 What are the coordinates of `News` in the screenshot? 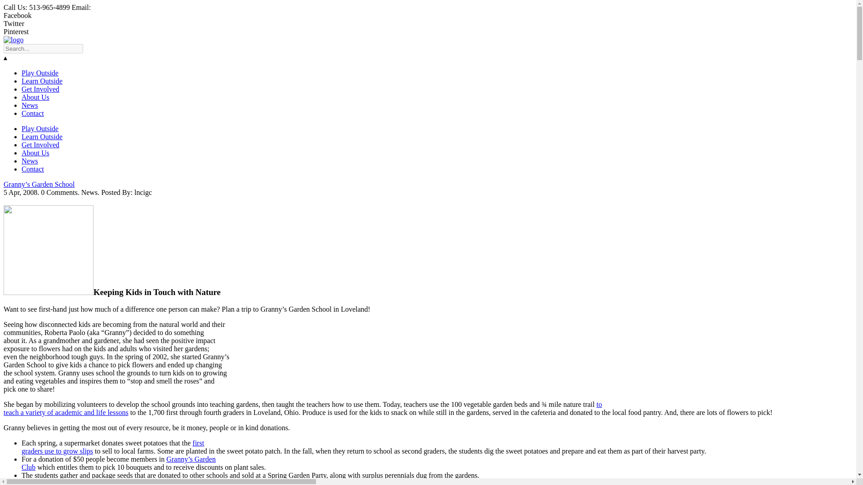 It's located at (42, 81).